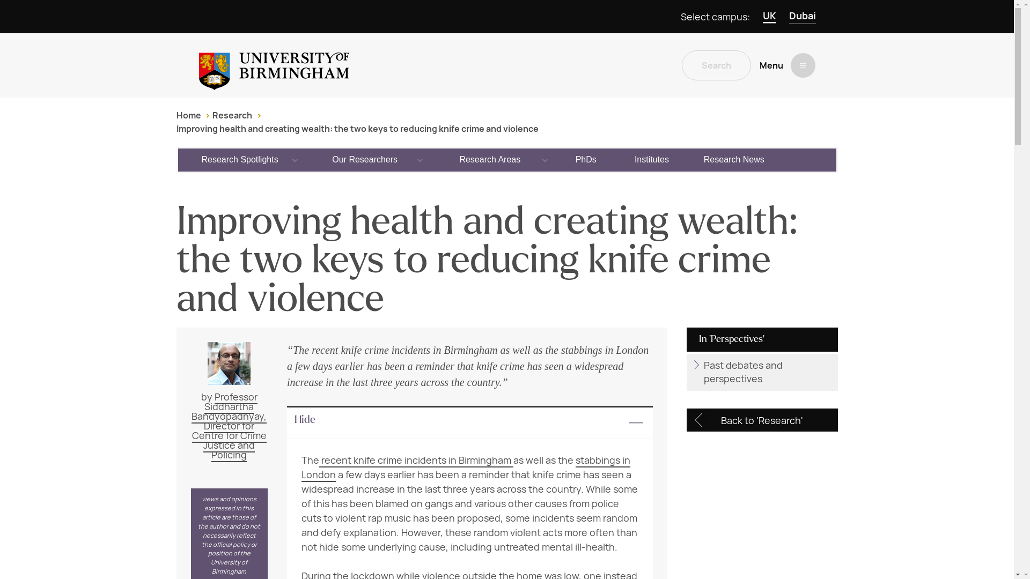 The width and height of the screenshot is (1030, 579). What do you see at coordinates (769, 17) in the screenshot?
I see `UK` at bounding box center [769, 17].